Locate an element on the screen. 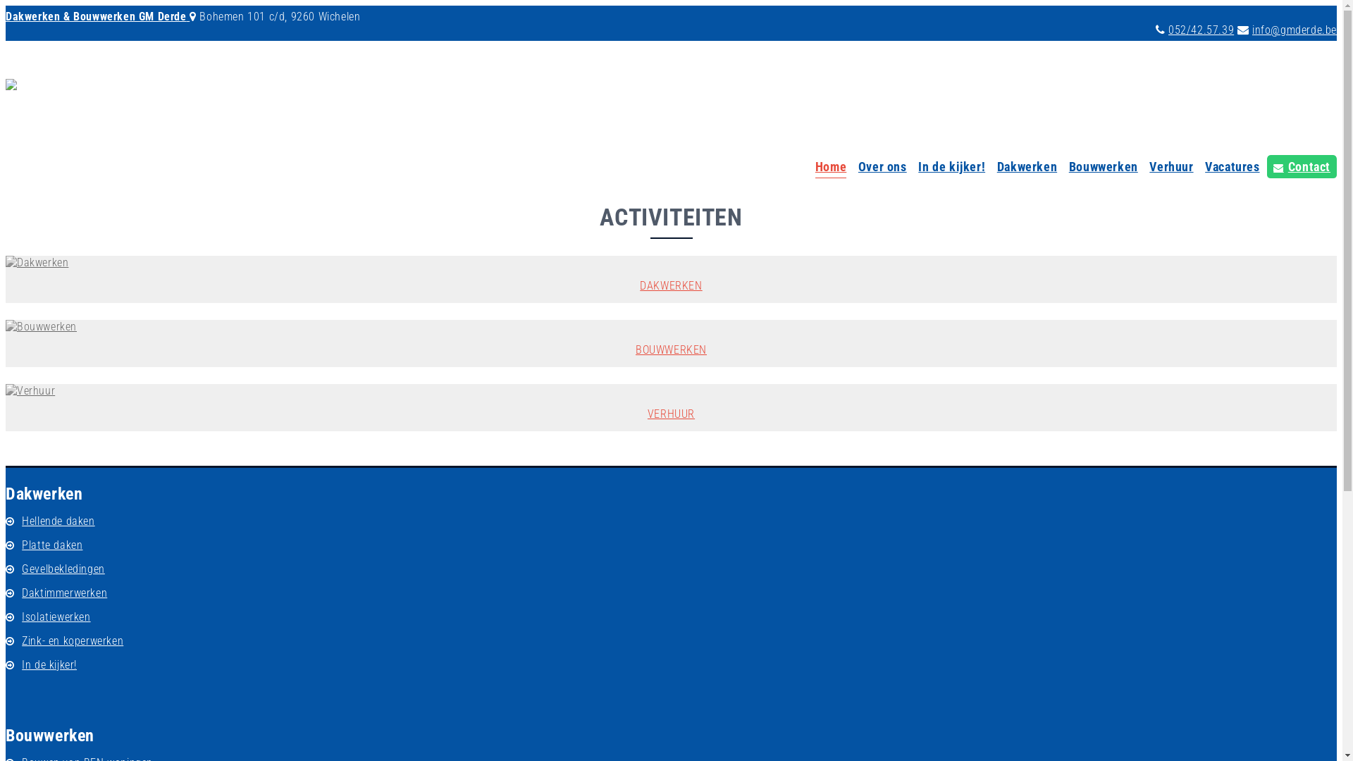 The image size is (1353, 761). Contact is located at coordinates (1302, 167).